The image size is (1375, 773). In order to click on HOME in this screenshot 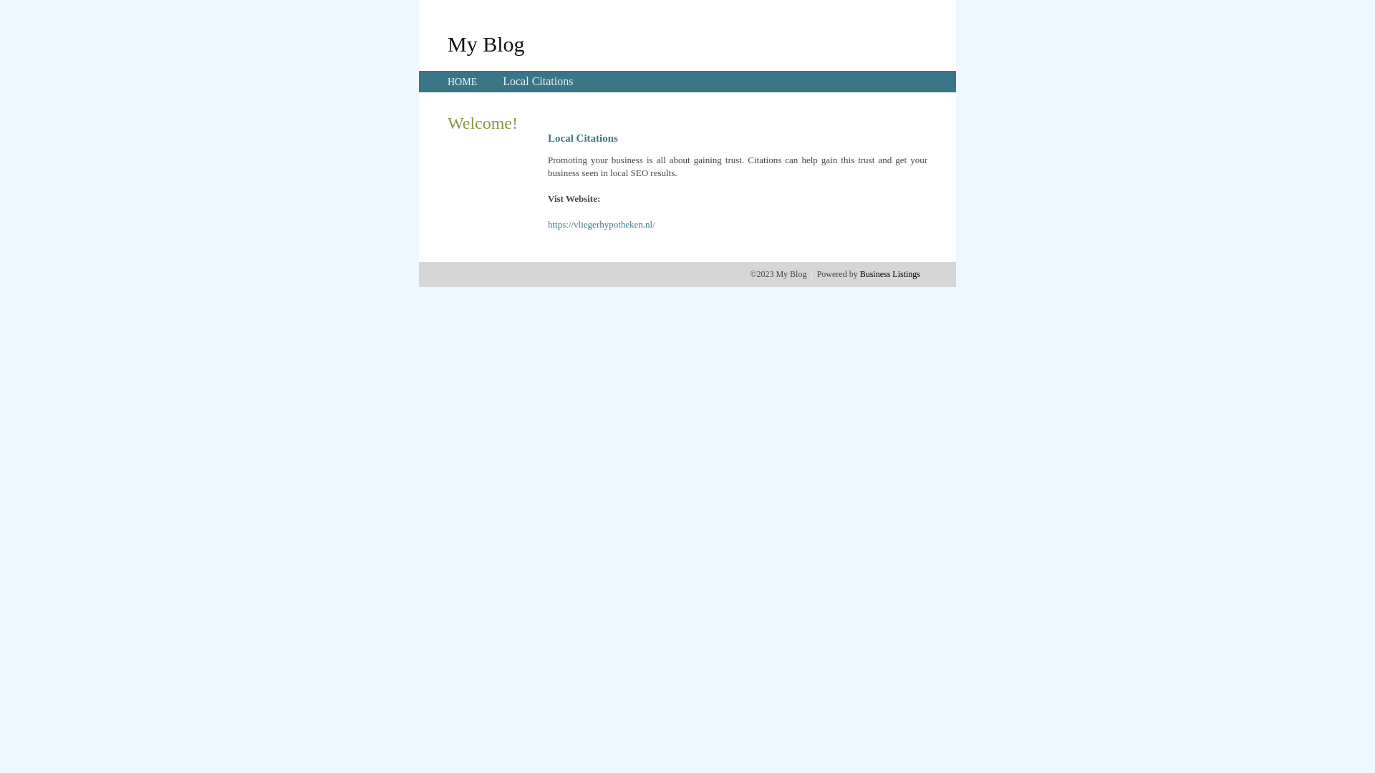, I will do `click(463, 82)`.